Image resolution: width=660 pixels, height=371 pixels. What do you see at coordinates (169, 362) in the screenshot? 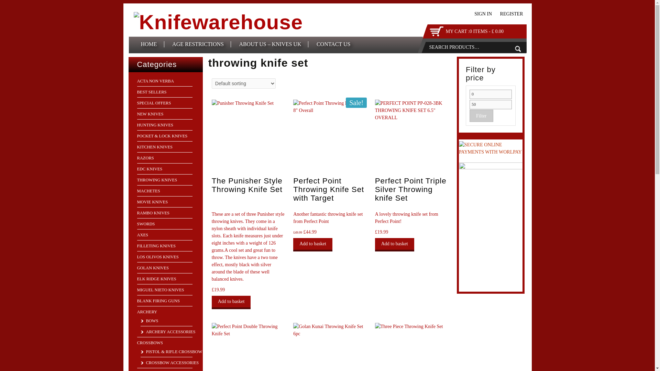
I see `CROSSBOW ACCESSORIES` at bounding box center [169, 362].